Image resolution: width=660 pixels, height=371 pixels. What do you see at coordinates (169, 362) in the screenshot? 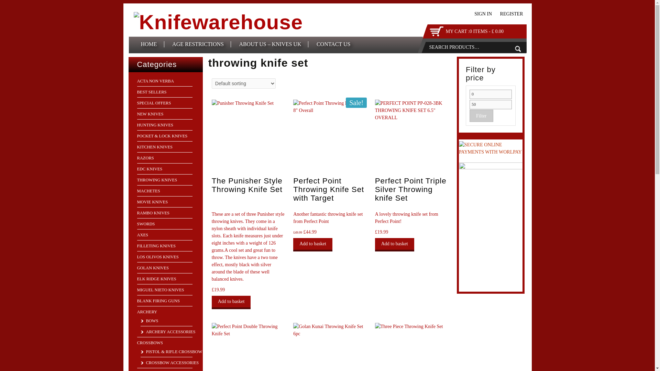
I see `CROSSBOW ACCESSORIES` at bounding box center [169, 362].